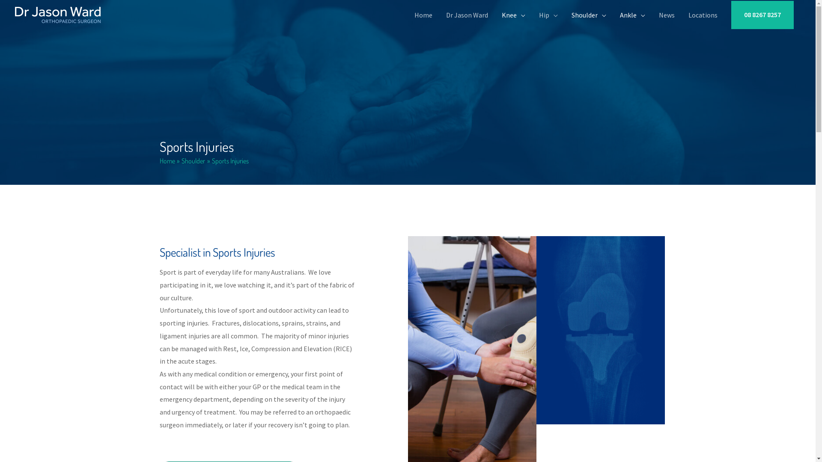 The image size is (822, 462). I want to click on Hip, so click(548, 15).